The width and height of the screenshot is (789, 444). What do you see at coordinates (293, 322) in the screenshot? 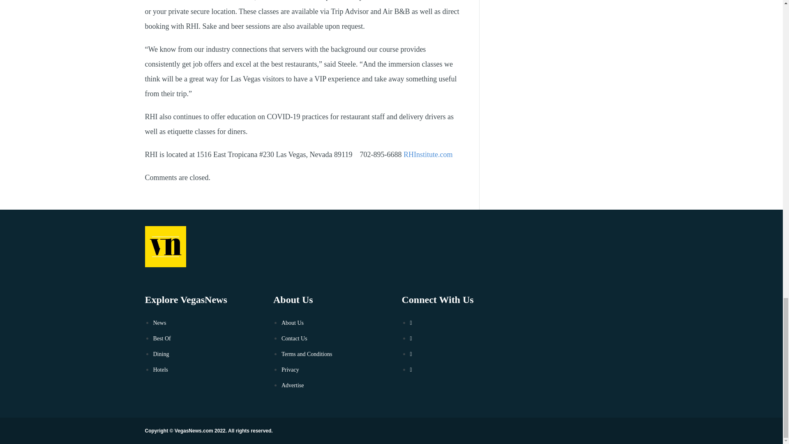
I see `About Us` at bounding box center [293, 322].